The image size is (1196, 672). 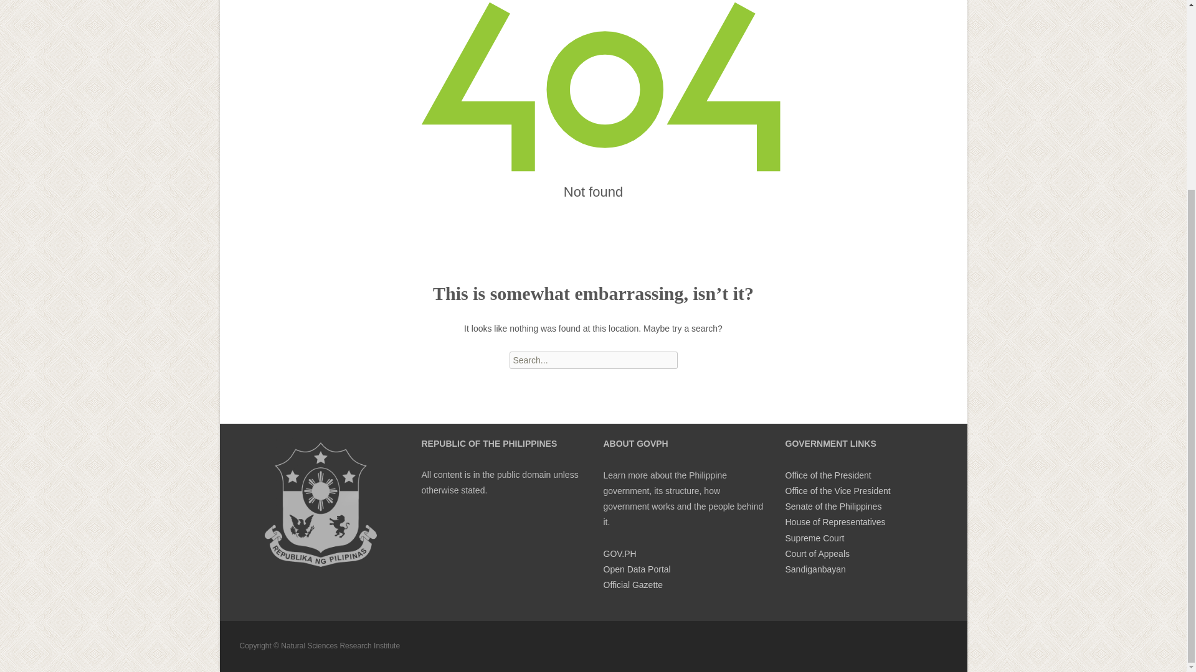 What do you see at coordinates (827, 475) in the screenshot?
I see `Office of the President` at bounding box center [827, 475].